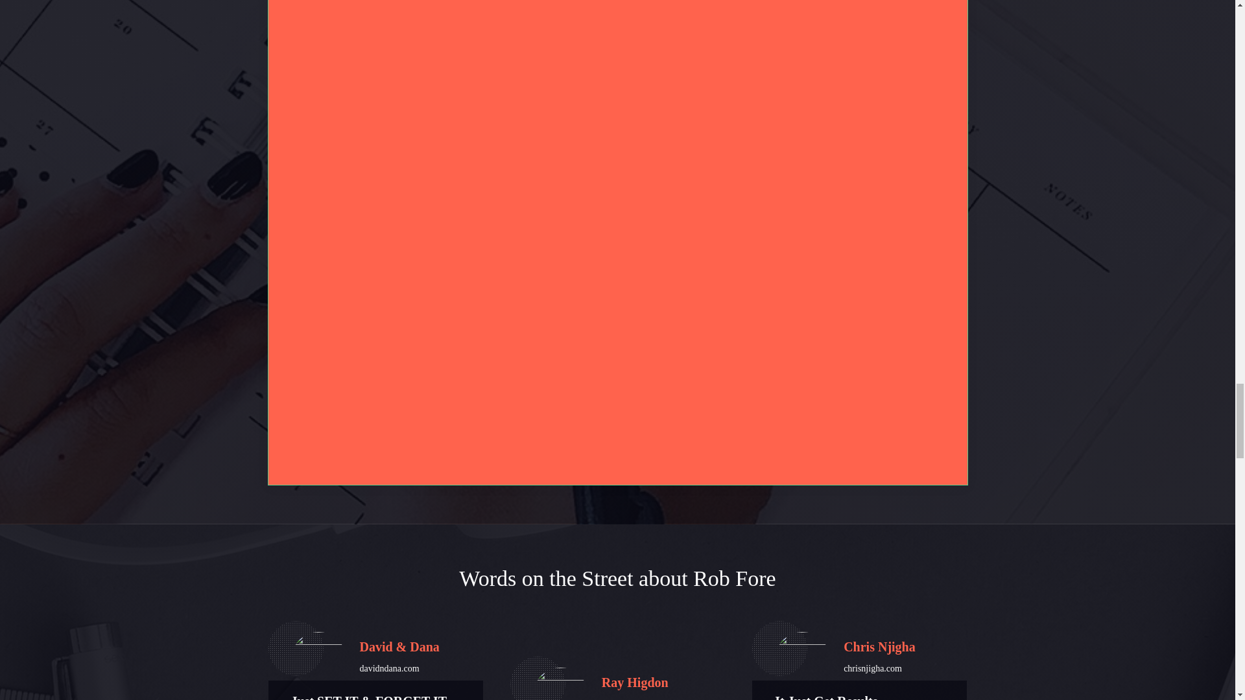 The width and height of the screenshot is (1245, 700). I want to click on ChrisNjigha-min, so click(802, 659).